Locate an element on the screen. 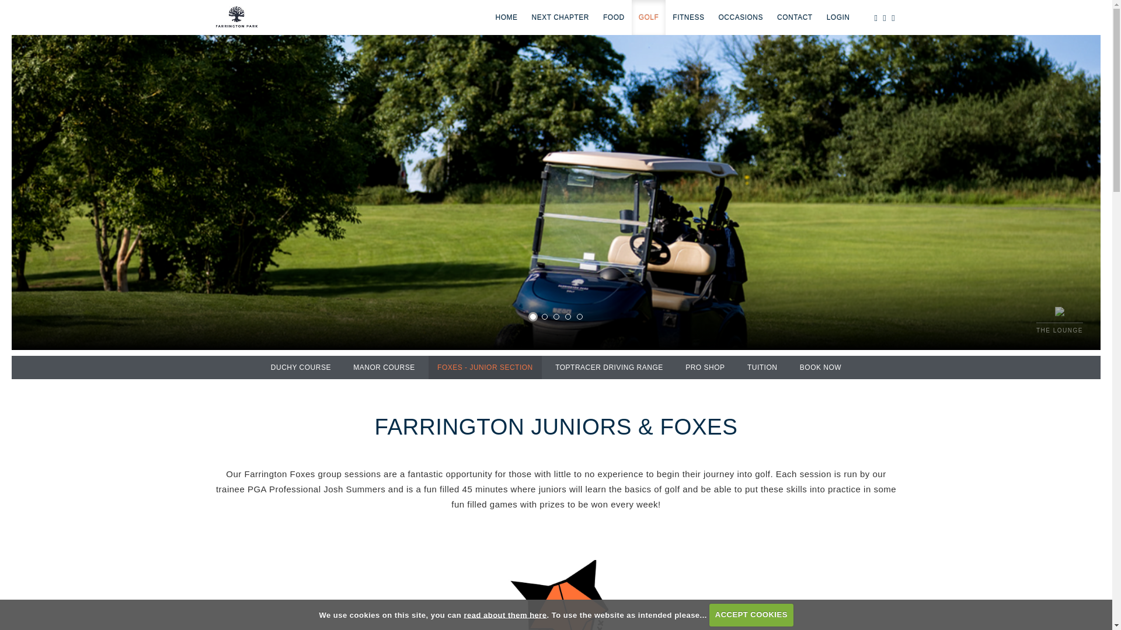  MANOR COURSE is located at coordinates (384, 367).